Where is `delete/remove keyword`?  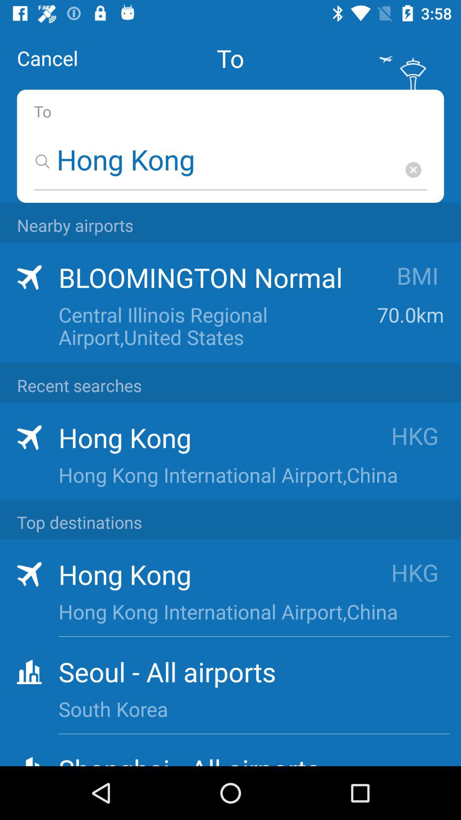 delete/remove keyword is located at coordinates (413, 170).